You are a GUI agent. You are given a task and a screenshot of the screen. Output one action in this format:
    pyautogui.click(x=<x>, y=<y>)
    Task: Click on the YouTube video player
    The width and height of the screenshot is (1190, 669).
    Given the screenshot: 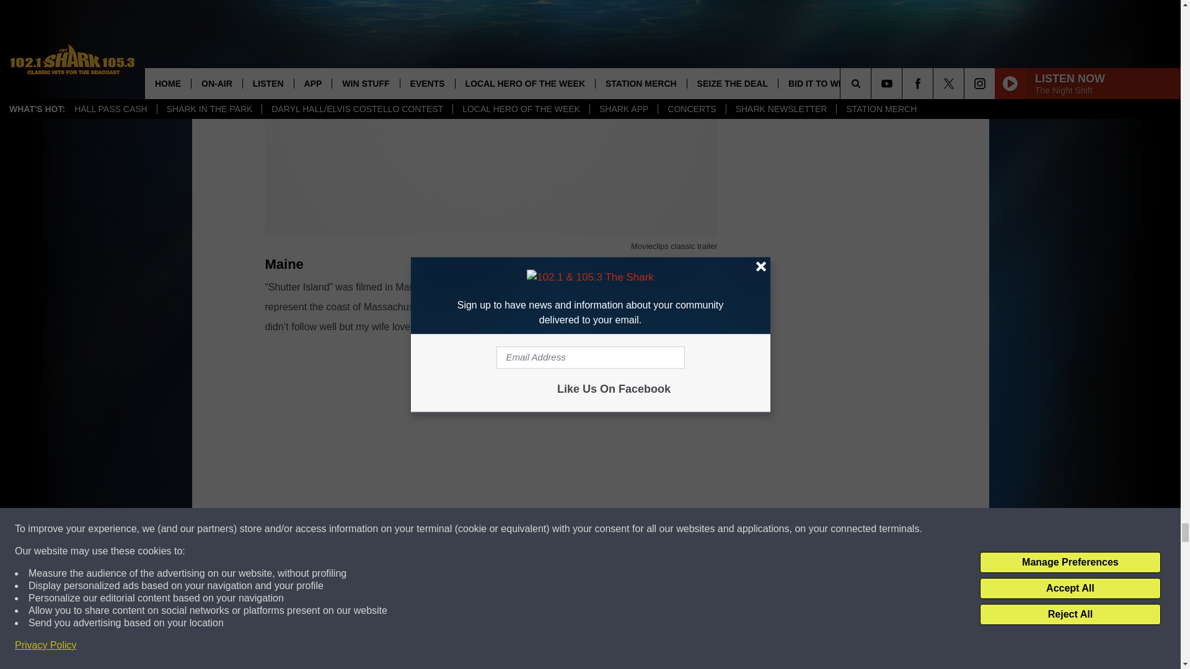 What is the action you would take?
    pyautogui.click(x=491, y=444)
    